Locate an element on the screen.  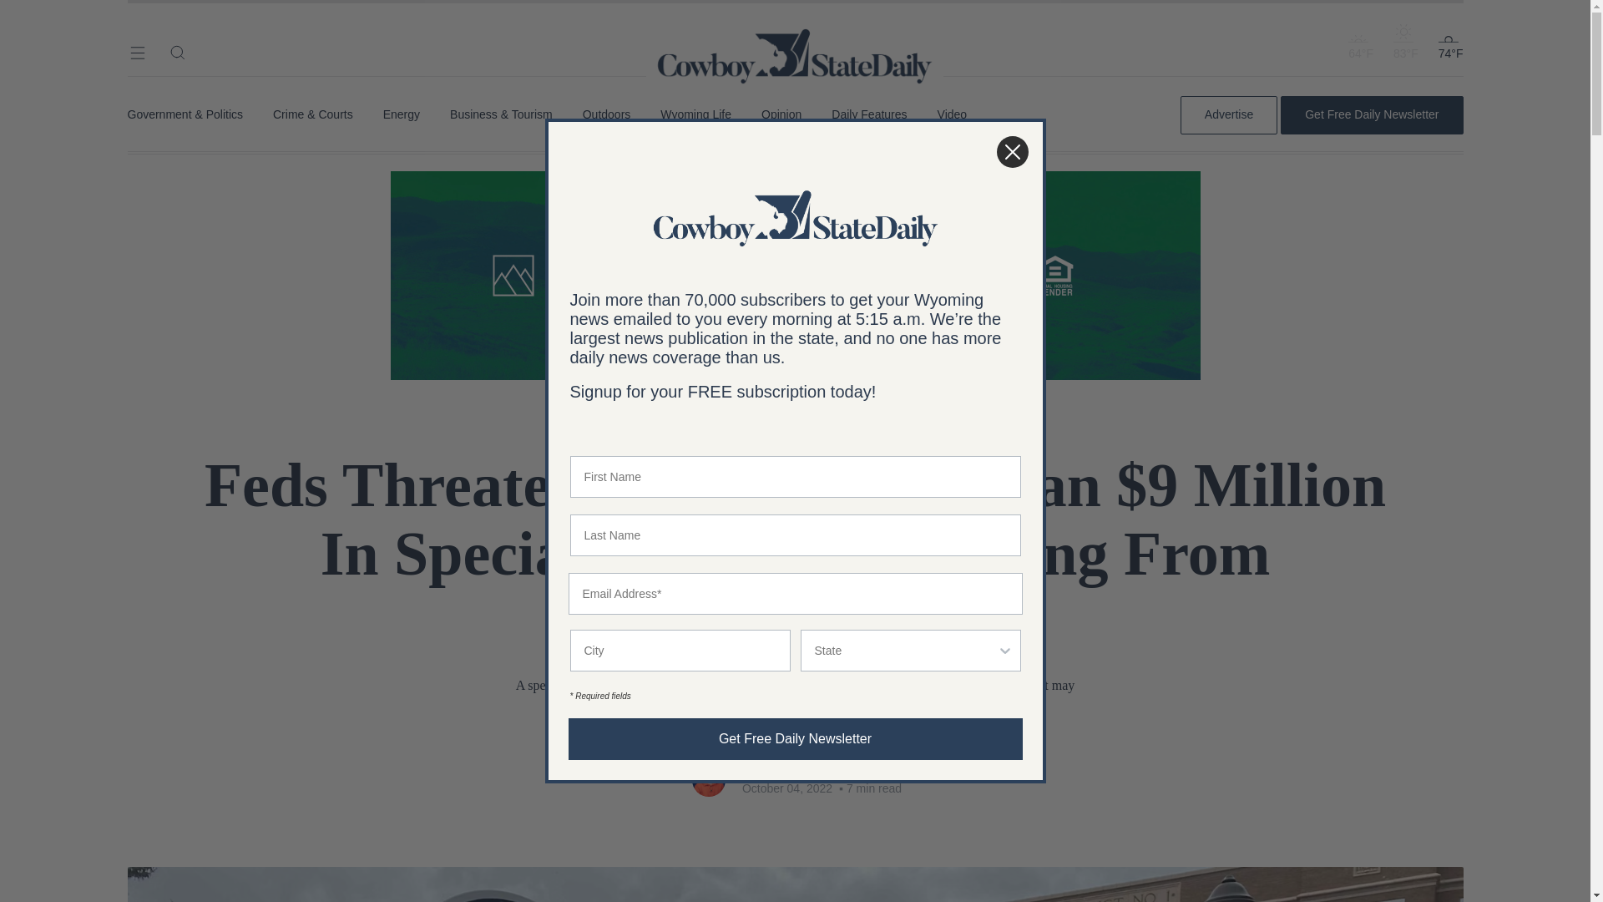
Close dialog 1 is located at coordinates (1012, 152).